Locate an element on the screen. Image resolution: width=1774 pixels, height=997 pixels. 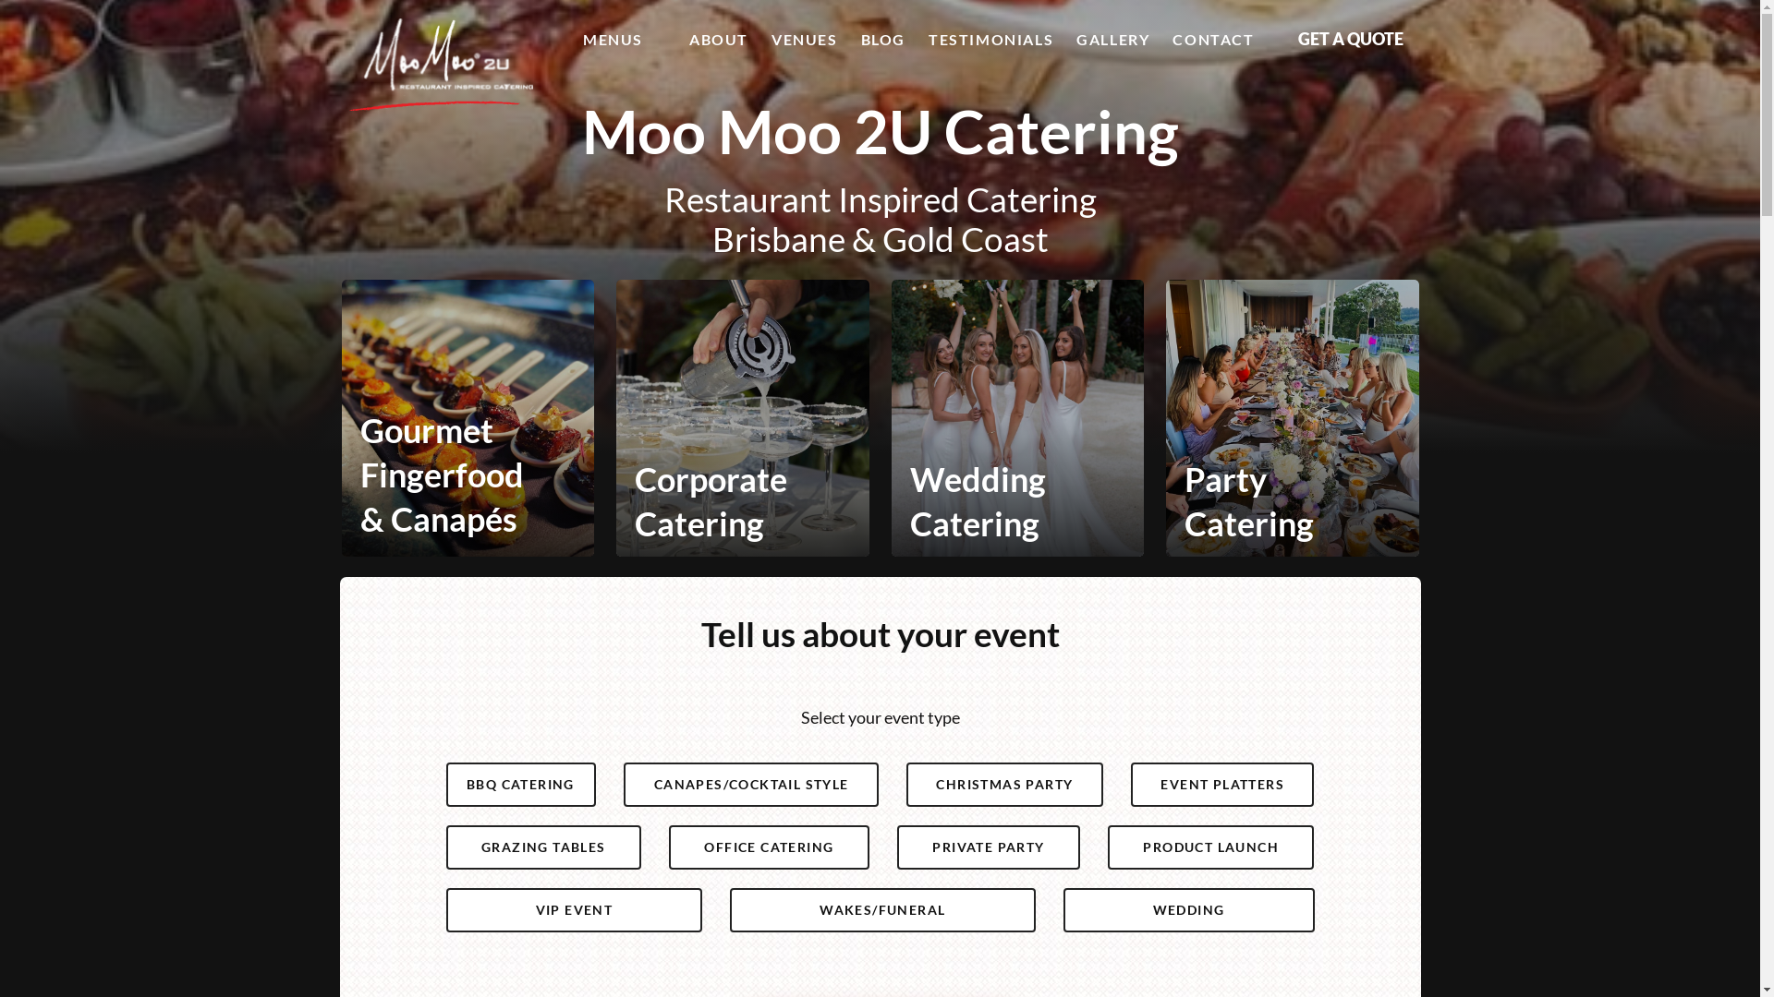
BBQ CATERING is located at coordinates (521, 785).